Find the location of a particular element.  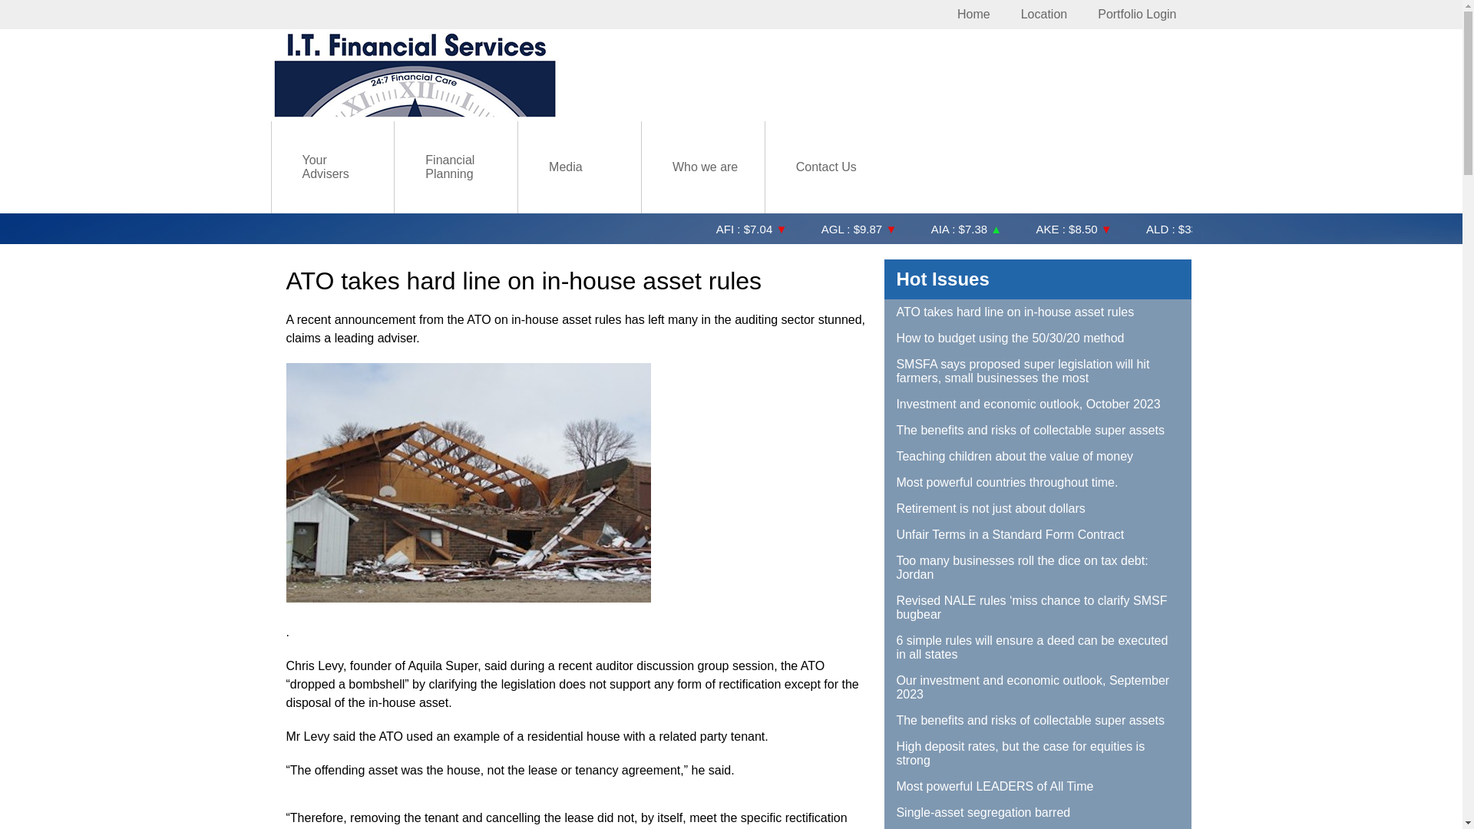

Financial Planning is located at coordinates (456, 167).